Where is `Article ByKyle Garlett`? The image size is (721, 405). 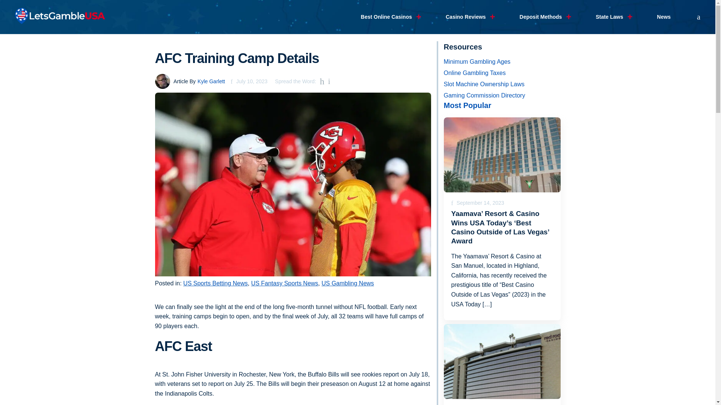 Article ByKyle Garlett is located at coordinates (190, 81).